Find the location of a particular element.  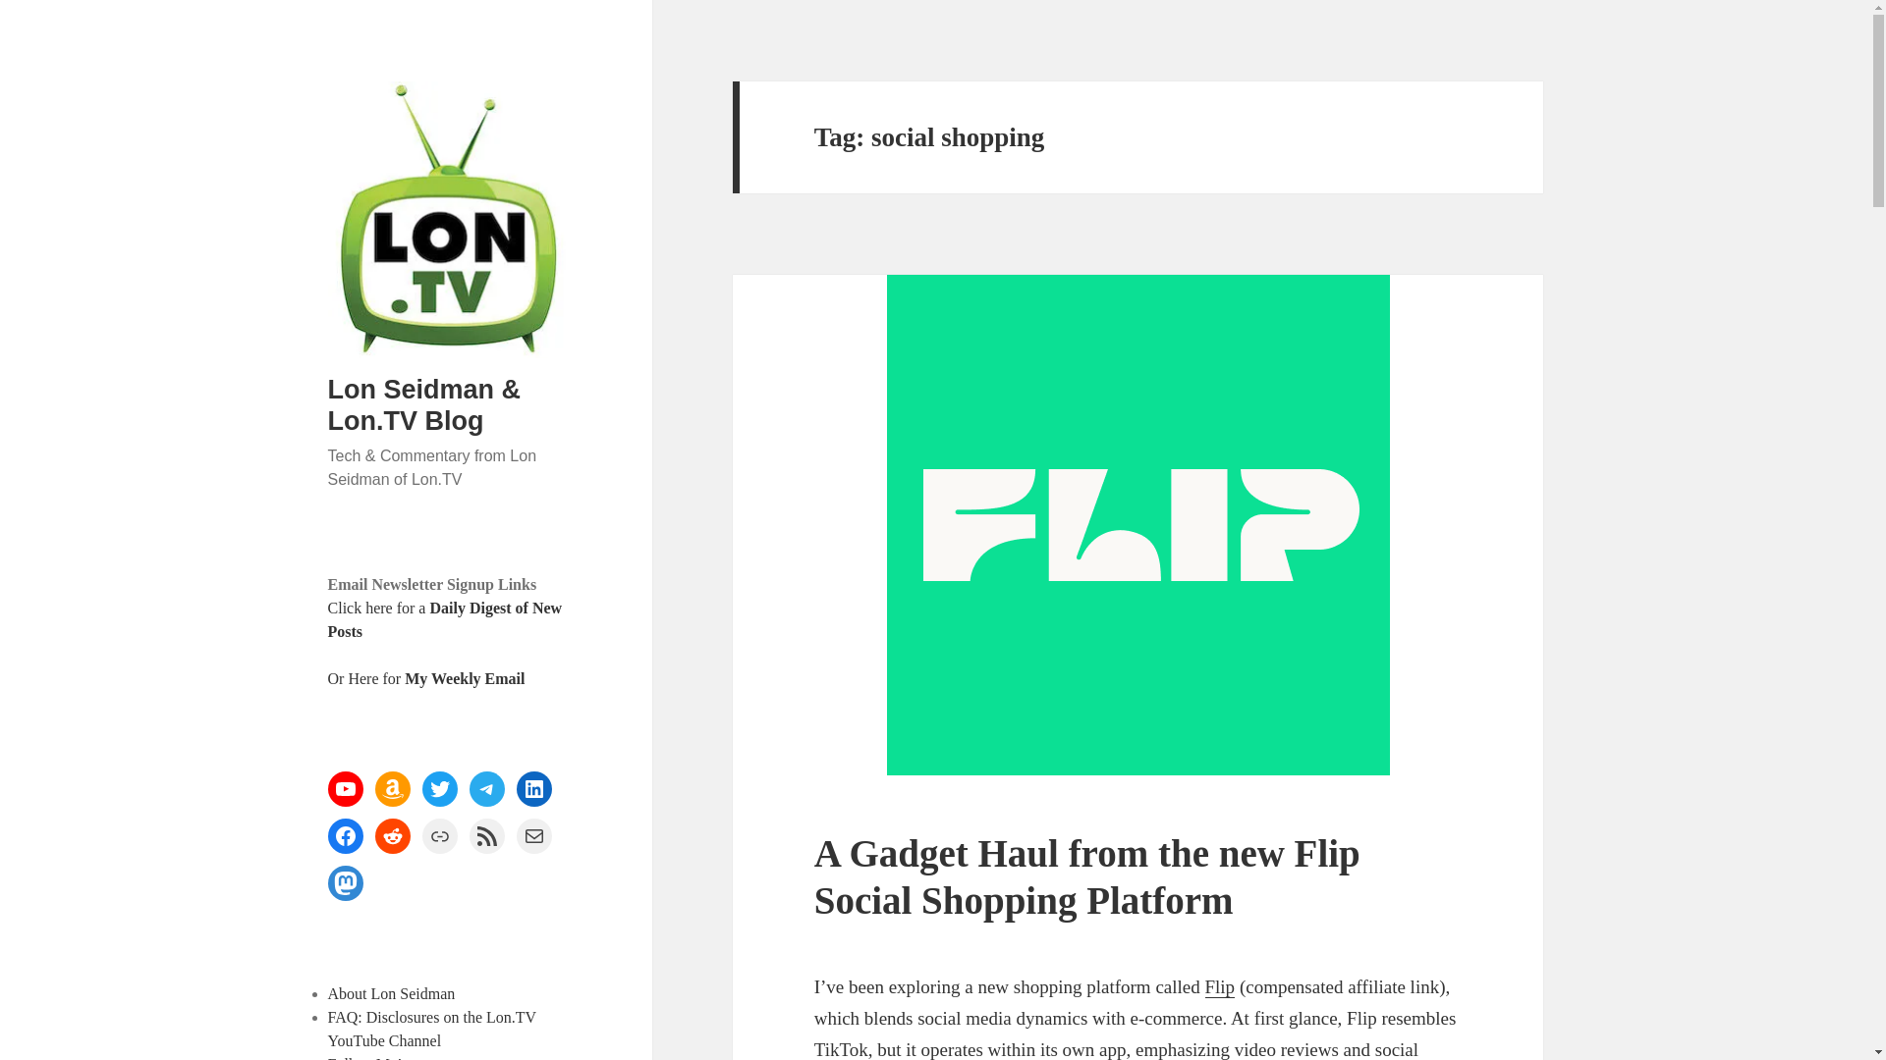

Follow Me! is located at coordinates (365, 1058).